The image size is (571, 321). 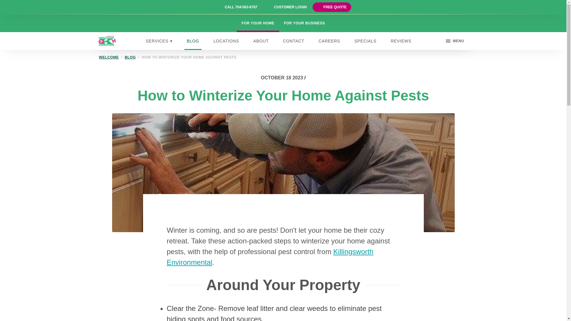 What do you see at coordinates (130, 57) in the screenshot?
I see `Blog` at bounding box center [130, 57].